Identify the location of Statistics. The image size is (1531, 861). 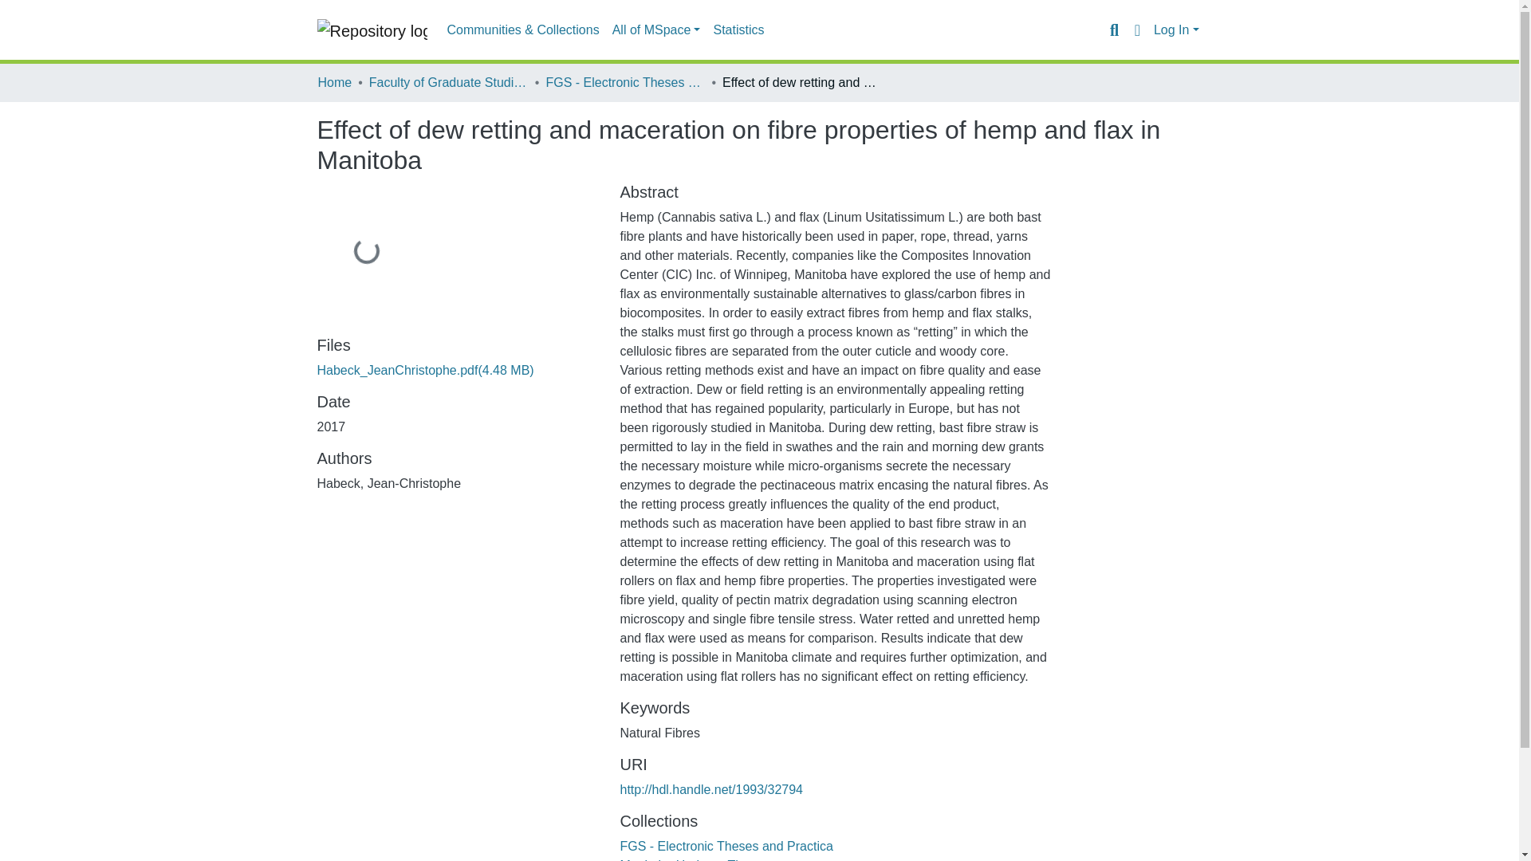
(738, 30).